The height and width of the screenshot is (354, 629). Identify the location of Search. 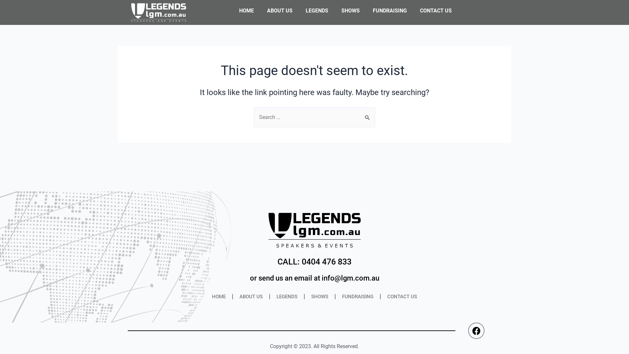
(368, 114).